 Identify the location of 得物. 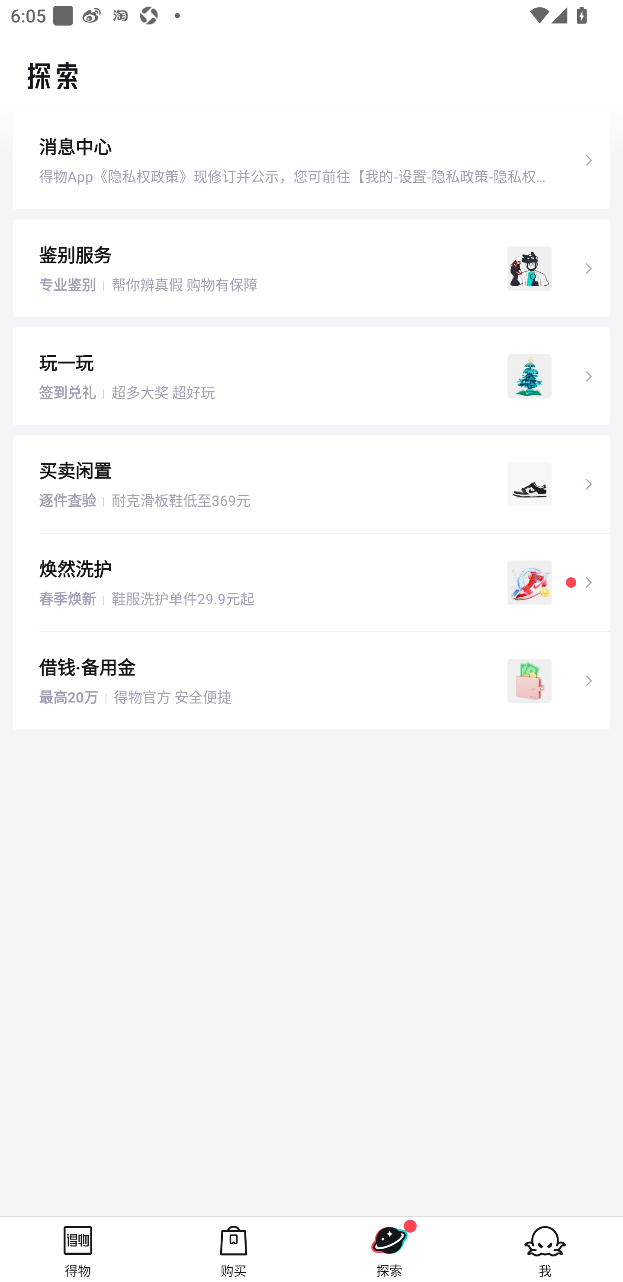
(78, 1249).